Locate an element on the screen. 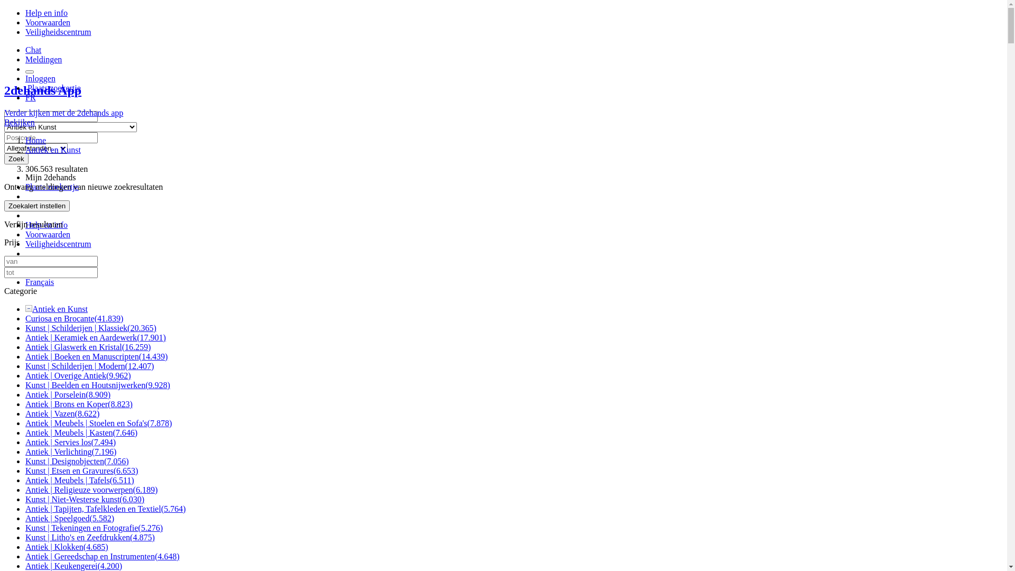  Antiek | Servies los(7.494) is located at coordinates (71, 442).